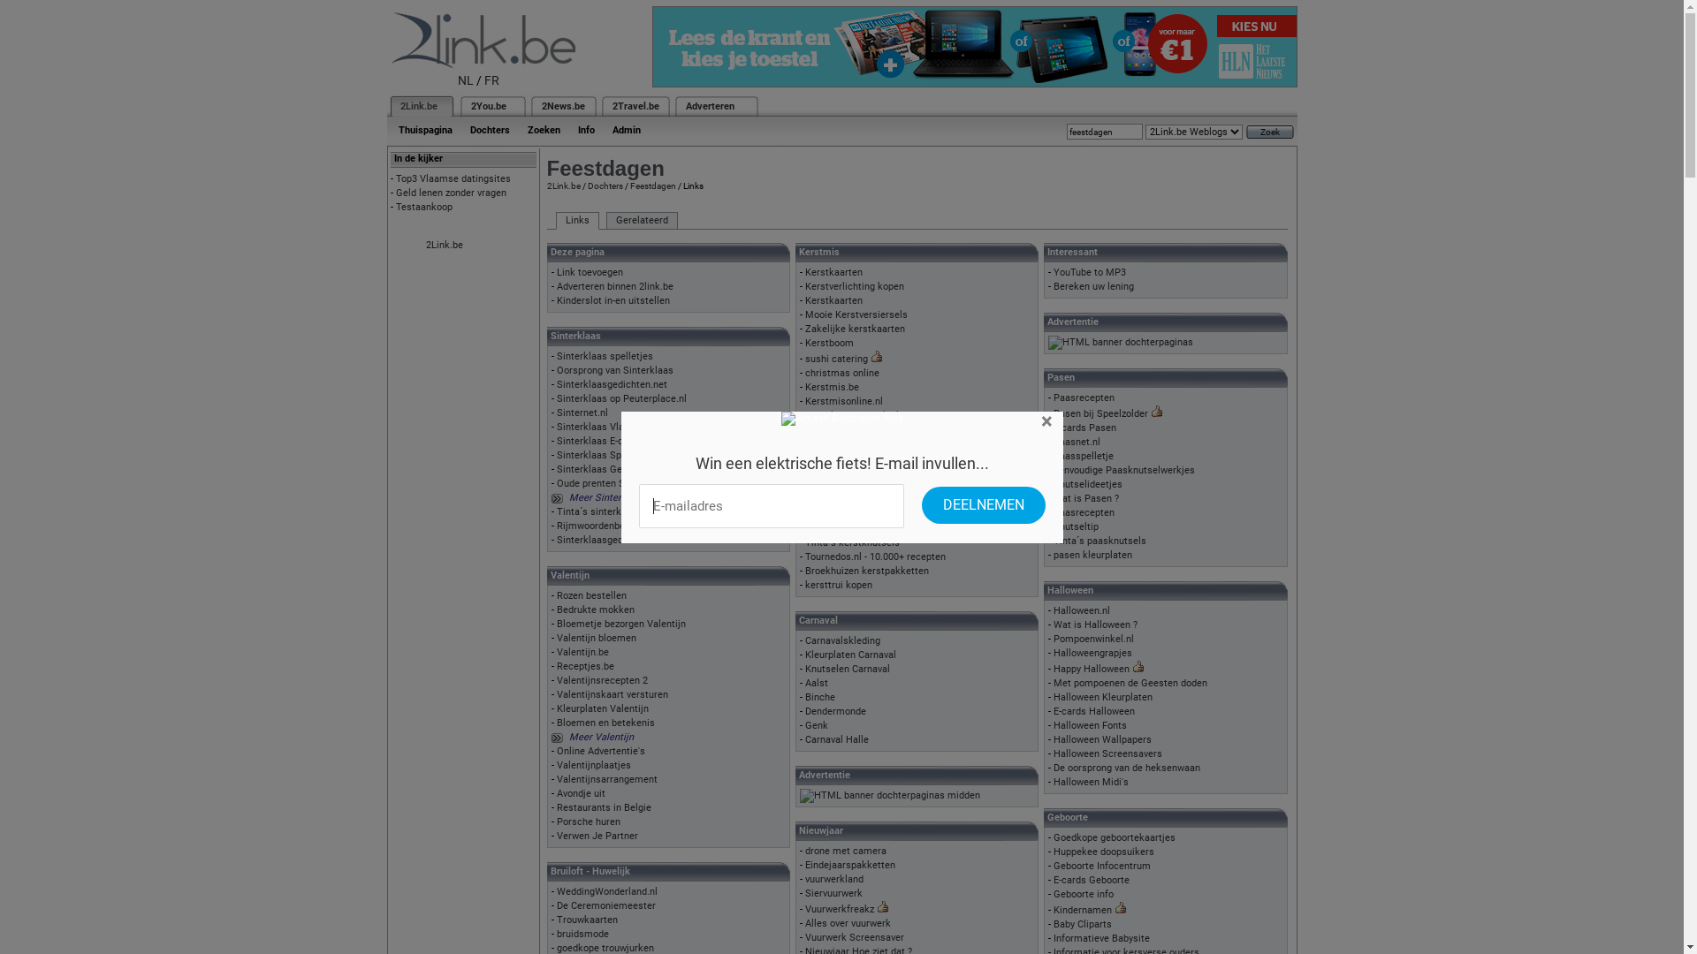 This screenshot has height=954, width=1697. Describe the element at coordinates (612, 385) in the screenshot. I see `Sinterklaasgedichten.net` at that location.